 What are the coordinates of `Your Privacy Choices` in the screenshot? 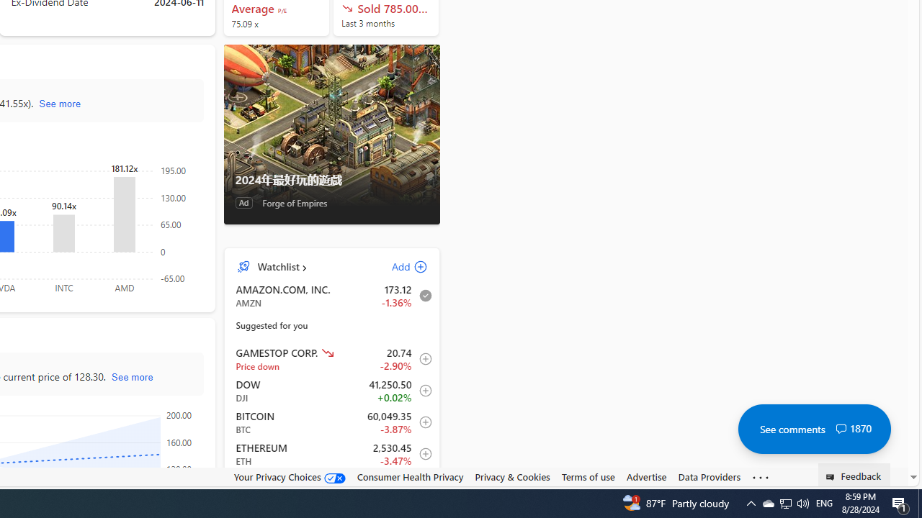 It's located at (290, 477).